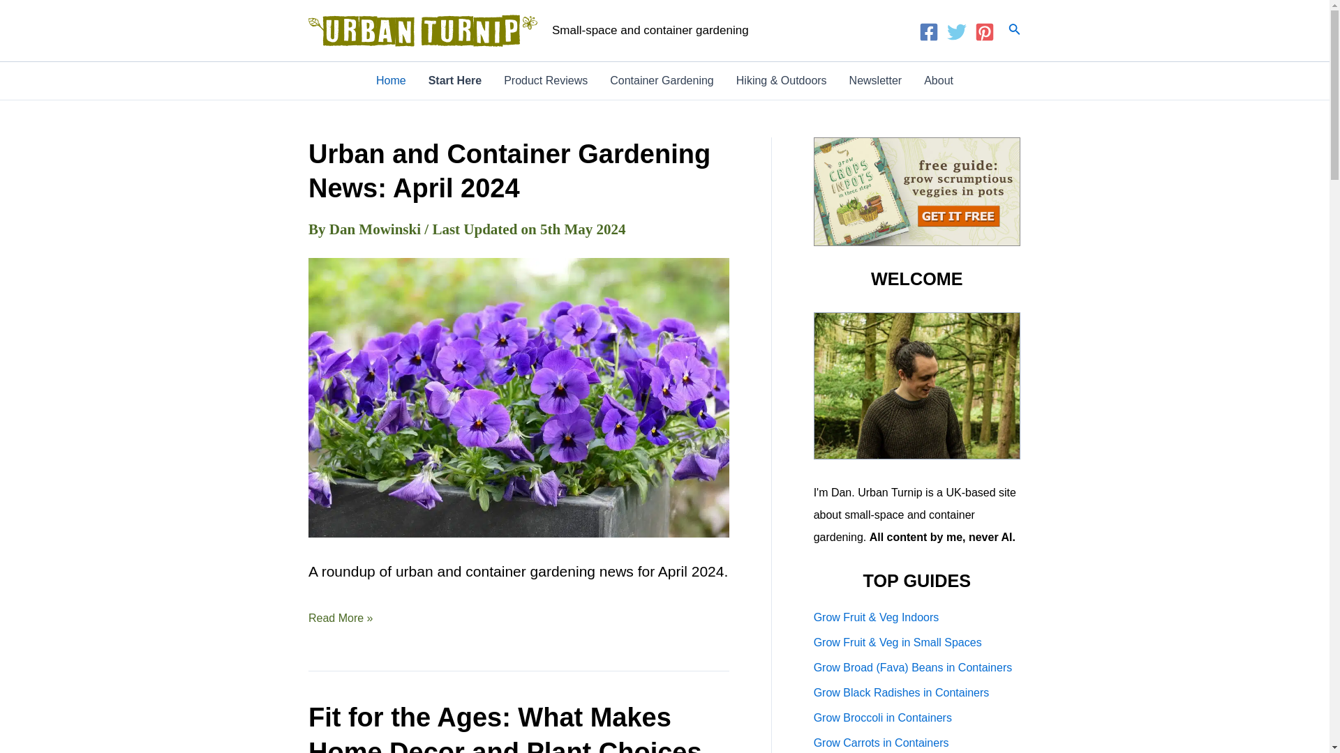 The height and width of the screenshot is (753, 1340). Describe the element at coordinates (662, 80) in the screenshot. I see `Container Gardening` at that location.